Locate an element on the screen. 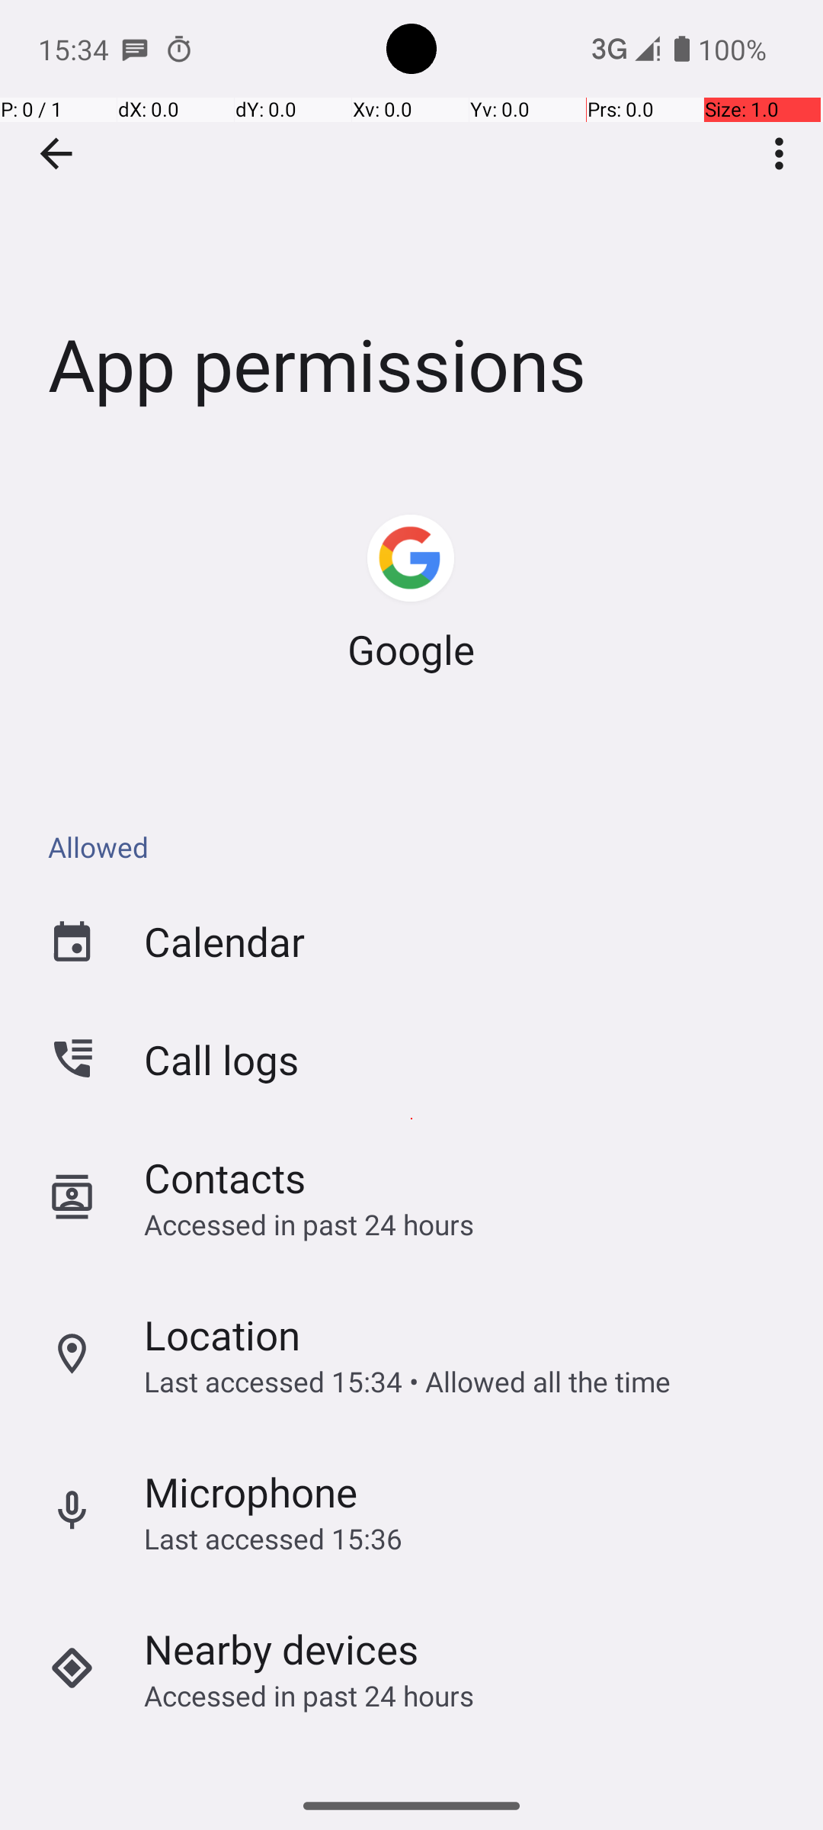 Image resolution: width=823 pixels, height=1830 pixels. Microphone is located at coordinates (251, 1490).